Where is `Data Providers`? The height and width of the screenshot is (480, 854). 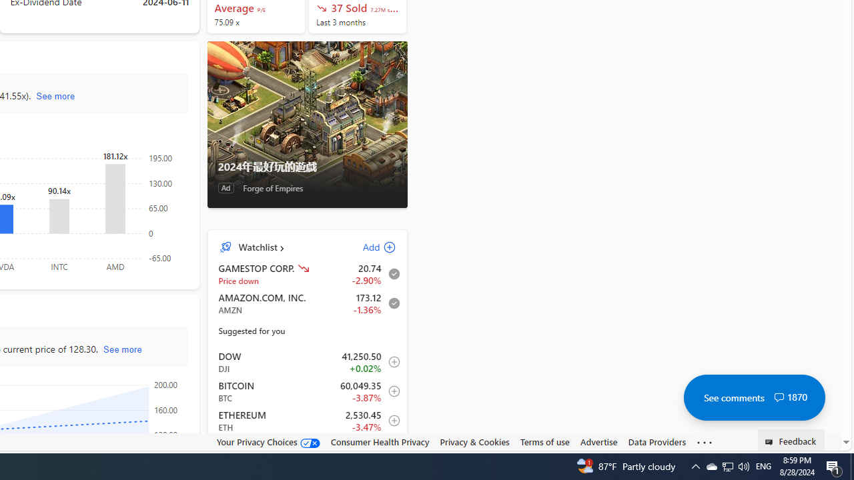
Data Providers is located at coordinates (657, 441).